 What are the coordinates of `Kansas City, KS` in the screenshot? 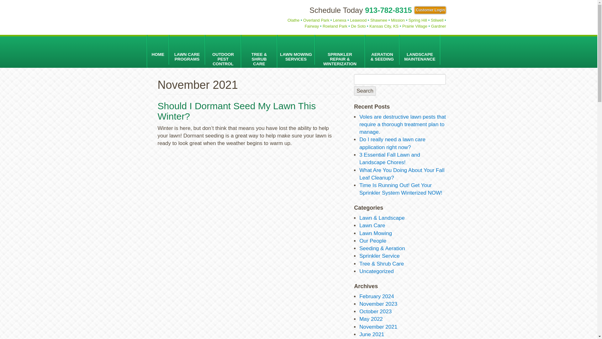 It's located at (384, 26).